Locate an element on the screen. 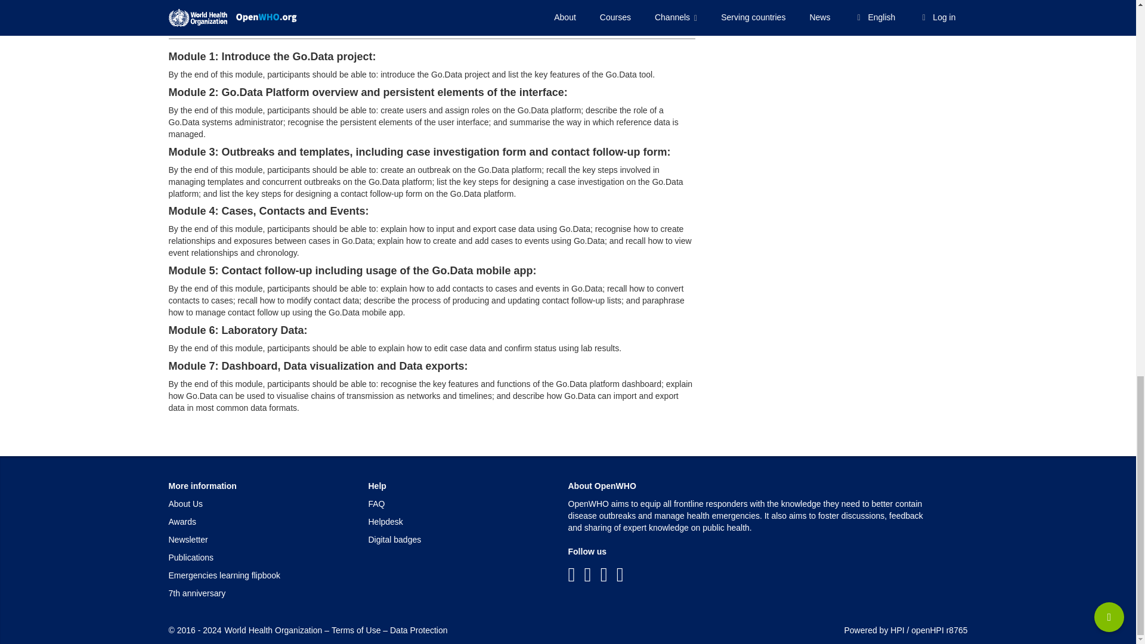 The height and width of the screenshot is (644, 1145). Awards is located at coordinates (182, 522).